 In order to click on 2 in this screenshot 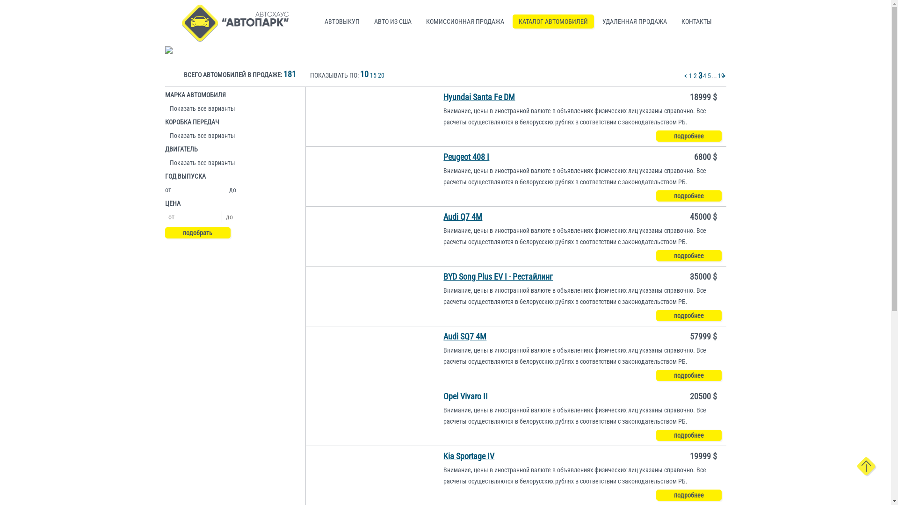, I will do `click(695, 76)`.